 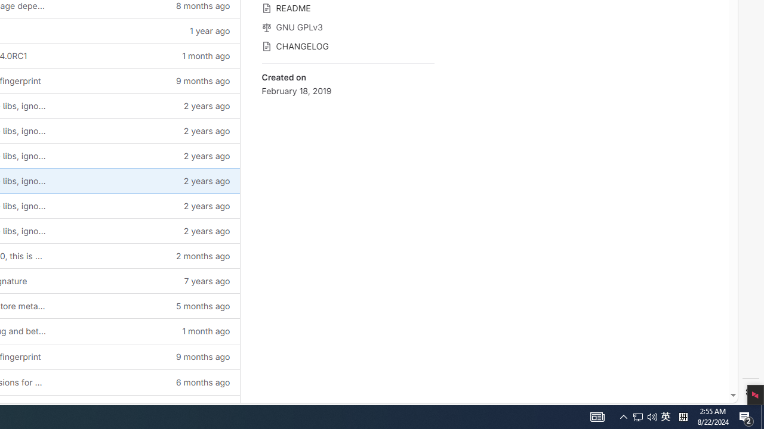 What do you see at coordinates (347, 45) in the screenshot?
I see `CHANGELOG` at bounding box center [347, 45].